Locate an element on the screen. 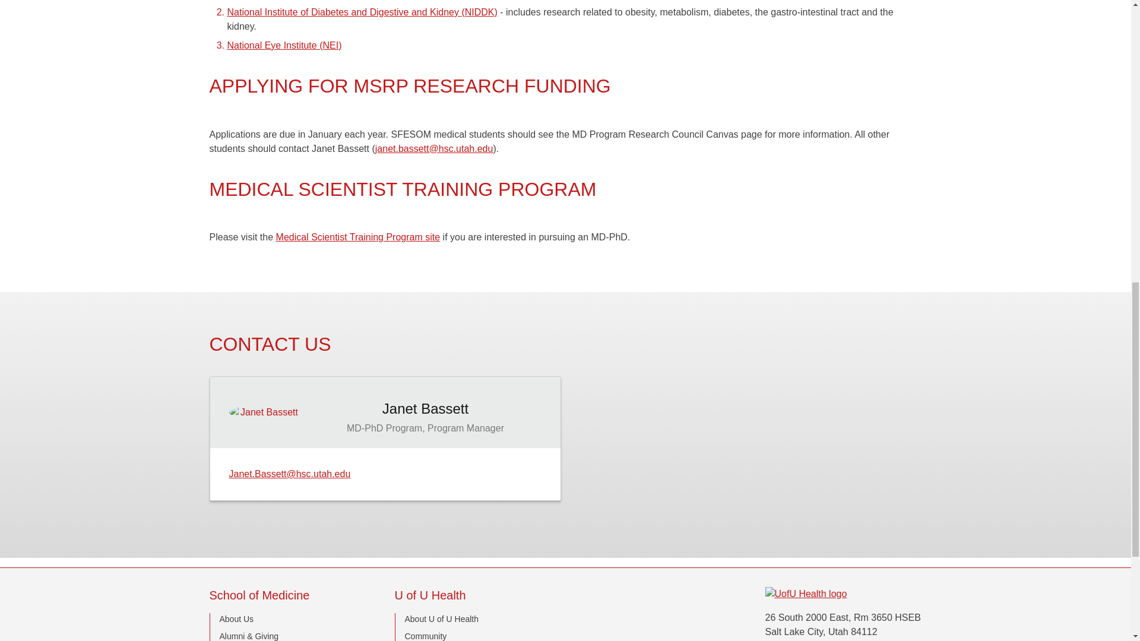 Image resolution: width=1140 pixels, height=641 pixels. Medical Scientist Training Program site is located at coordinates (357, 237).